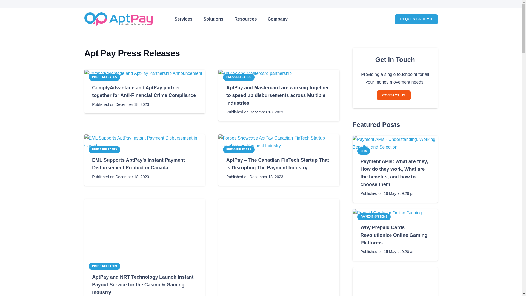  Describe the element at coordinates (121, 177) in the screenshot. I see `Resources` at that location.